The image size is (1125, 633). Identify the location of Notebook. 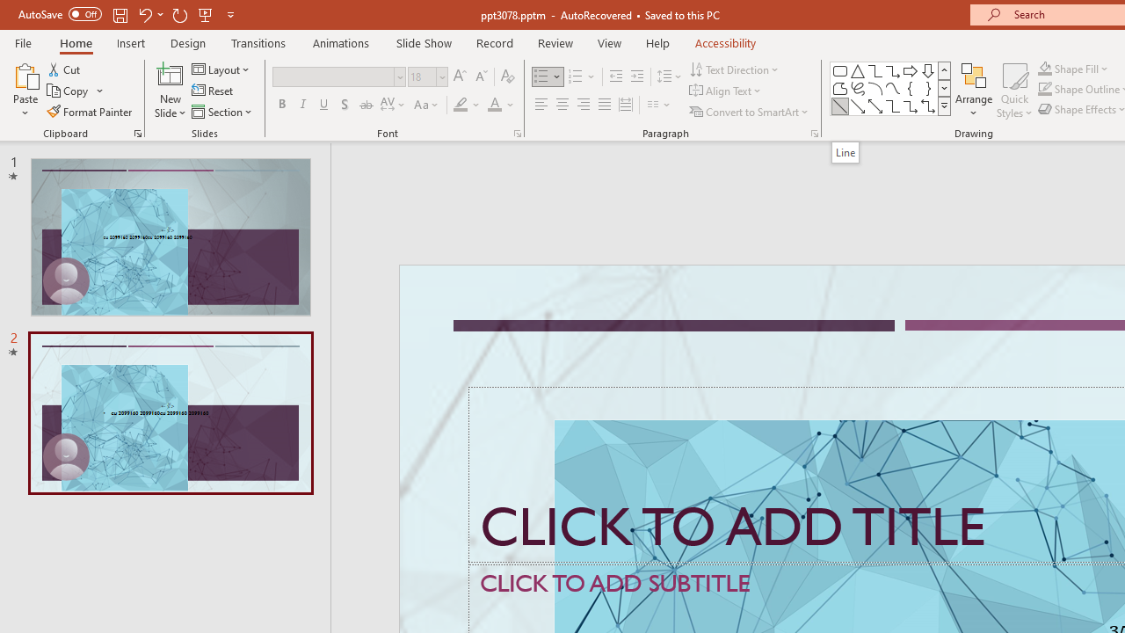
(953, 178).